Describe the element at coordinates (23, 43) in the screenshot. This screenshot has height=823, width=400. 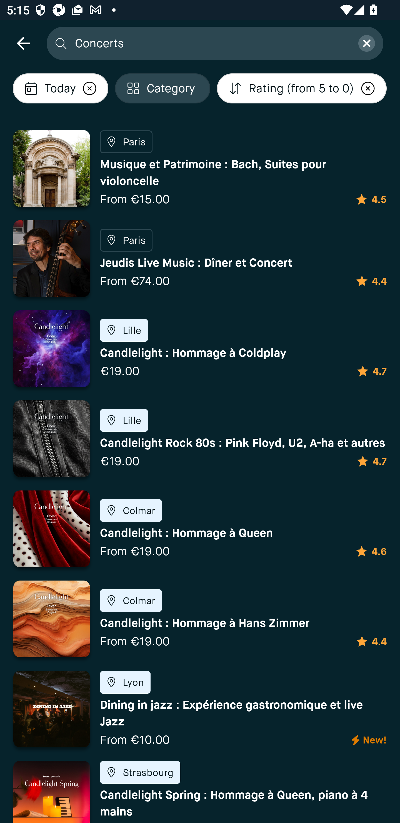
I see `navigation icon` at that location.